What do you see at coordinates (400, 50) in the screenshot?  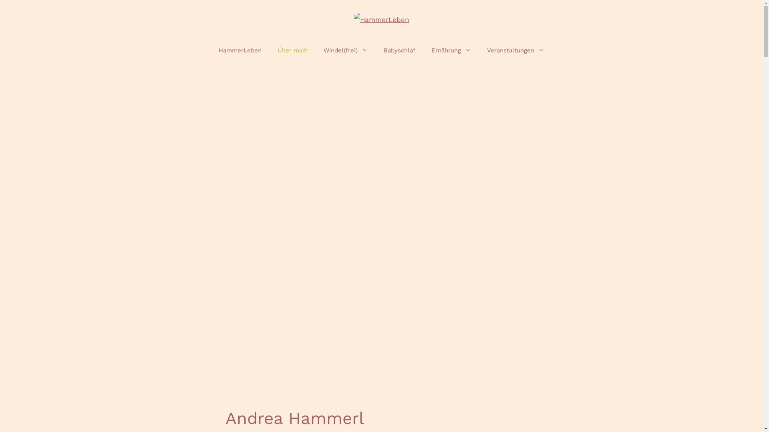 I see `Babyschlaf` at bounding box center [400, 50].